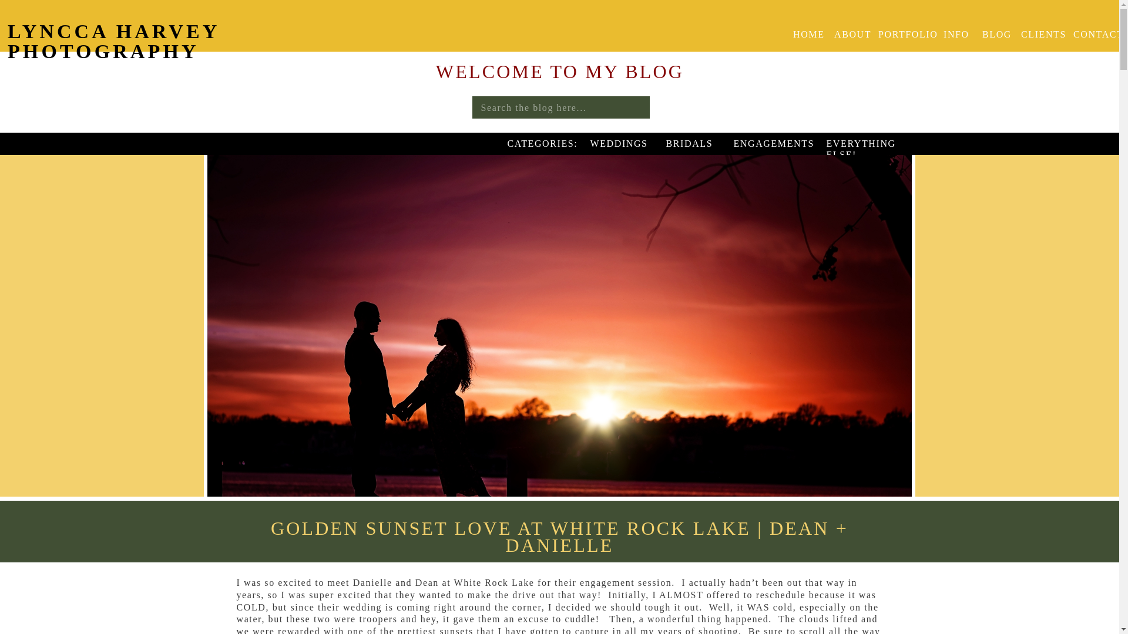  What do you see at coordinates (1093, 34) in the screenshot?
I see `CONTACT` at bounding box center [1093, 34].